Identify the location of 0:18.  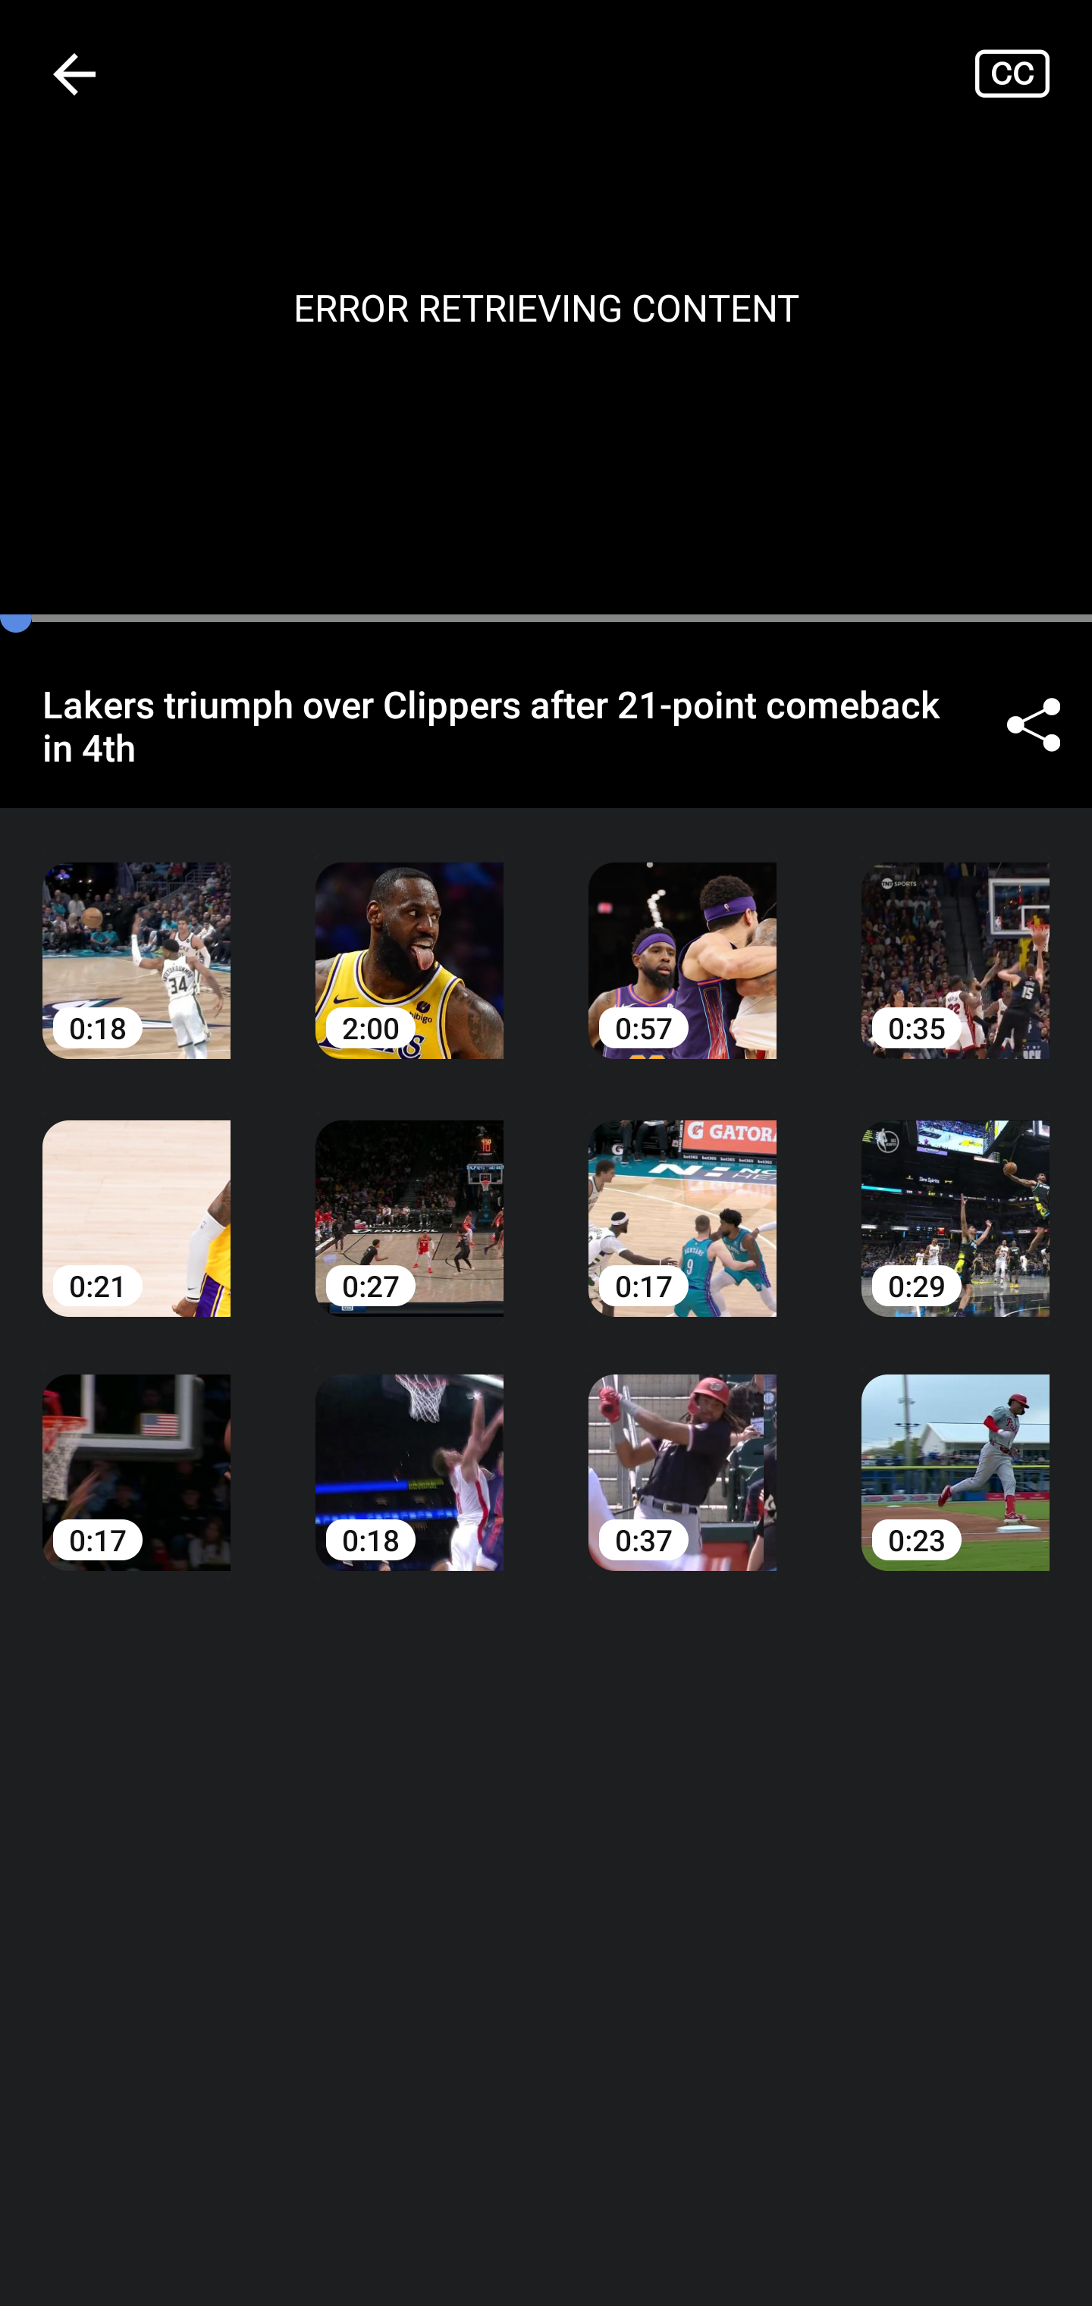
(409, 1451).